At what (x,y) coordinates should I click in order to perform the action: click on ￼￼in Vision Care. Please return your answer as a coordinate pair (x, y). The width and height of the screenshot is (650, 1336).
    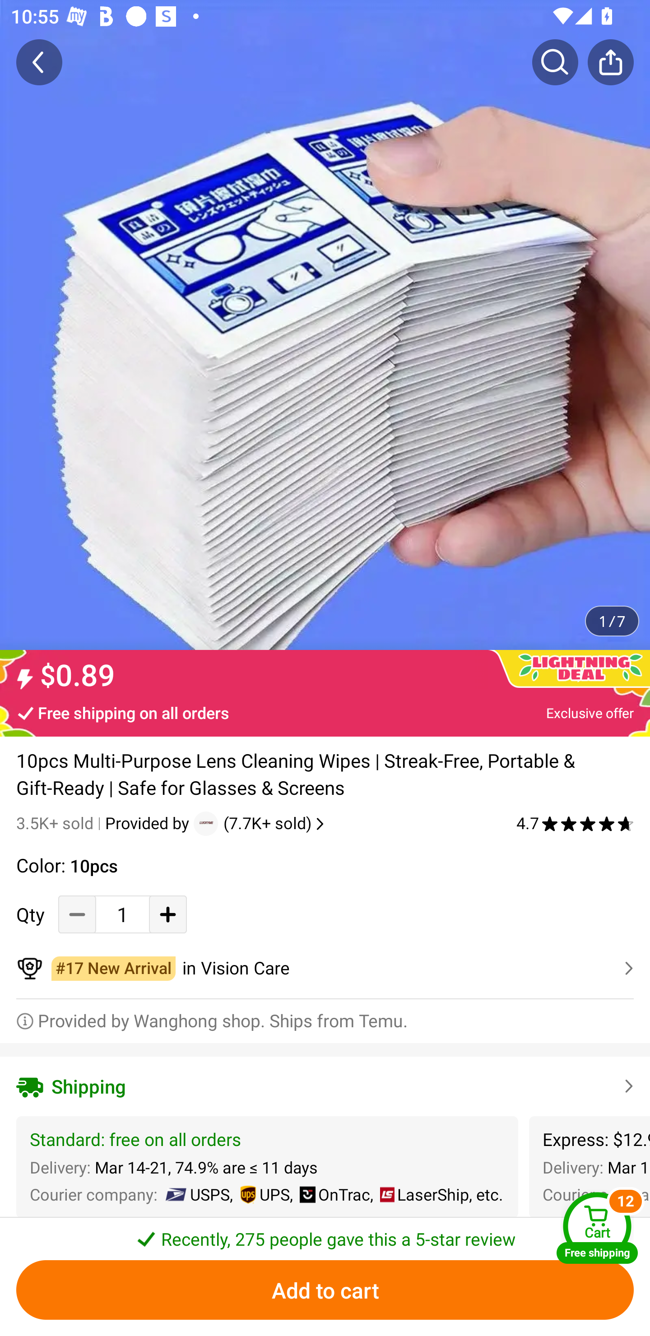
    Looking at the image, I should click on (325, 969).